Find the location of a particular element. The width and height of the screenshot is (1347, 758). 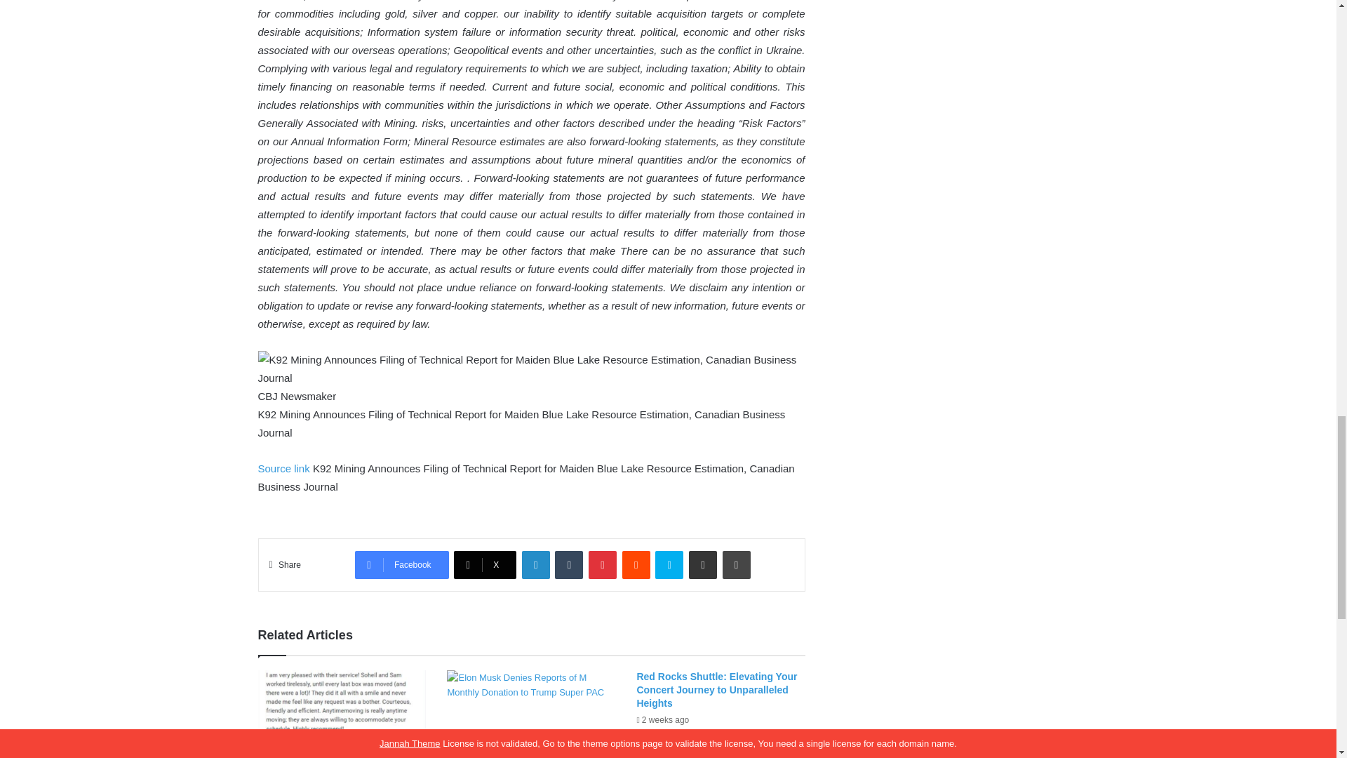

Source link is located at coordinates (285, 468).